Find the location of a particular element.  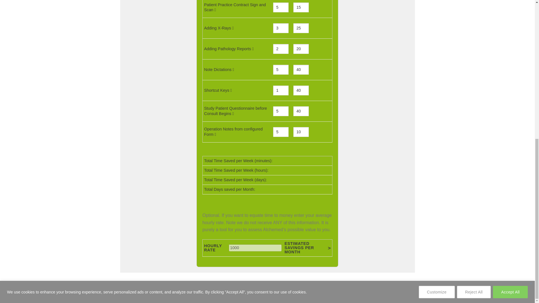

25 is located at coordinates (301, 28).